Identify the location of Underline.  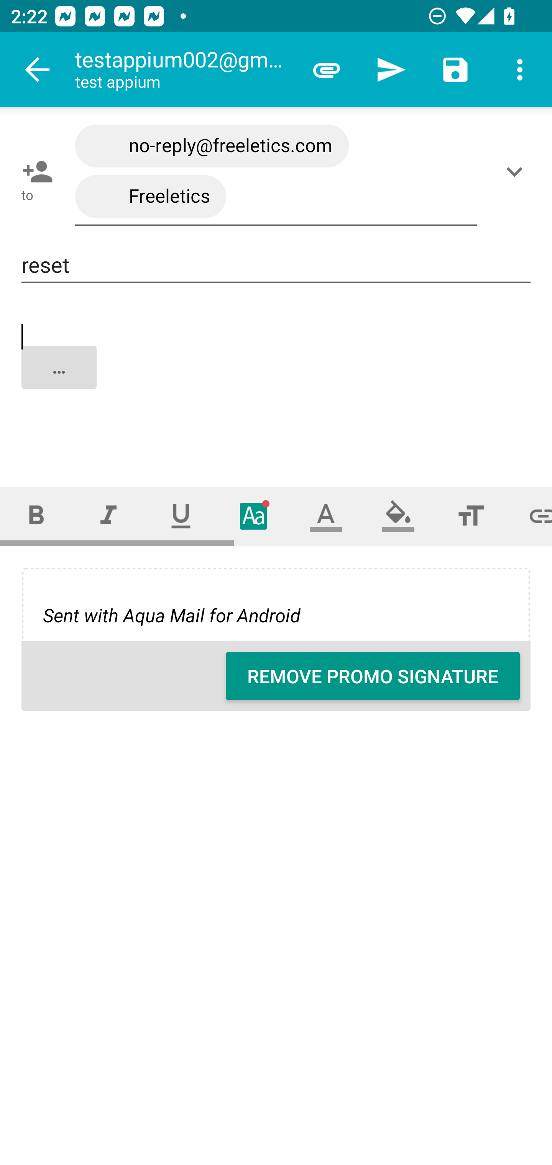
(181, 516).